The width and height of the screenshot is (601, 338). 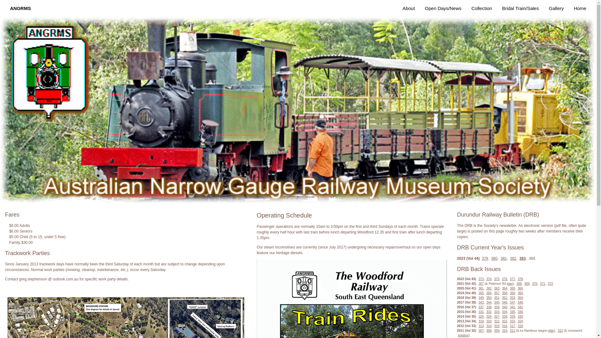 What do you see at coordinates (497, 302) in the screenshot?
I see `345` at bounding box center [497, 302].